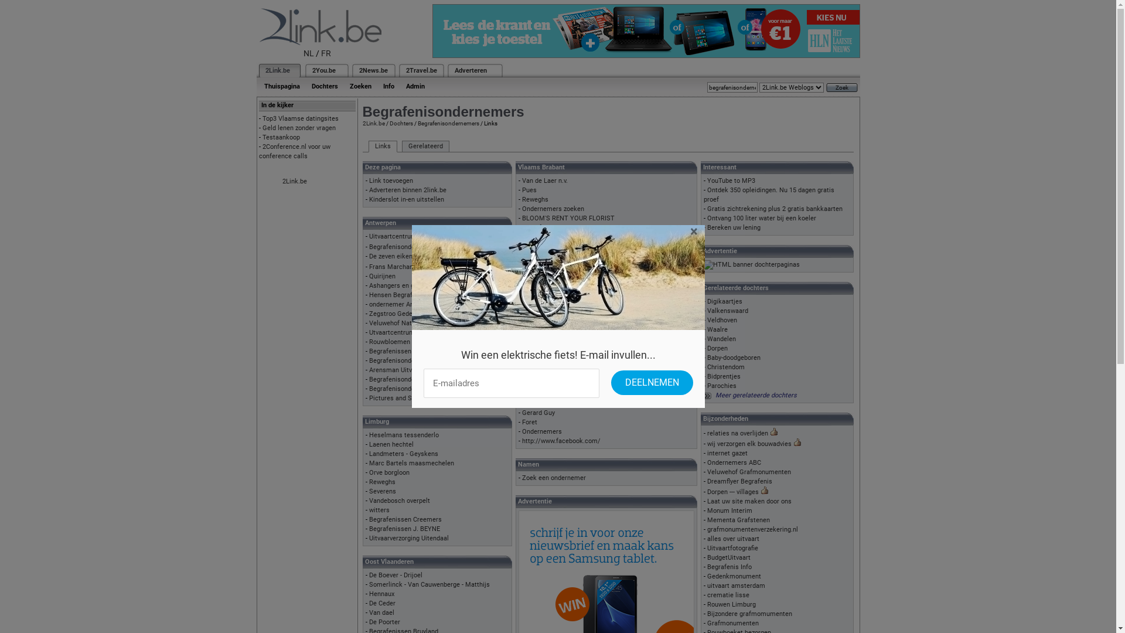  What do you see at coordinates (391, 444) in the screenshot?
I see `Laenen hechtel` at bounding box center [391, 444].